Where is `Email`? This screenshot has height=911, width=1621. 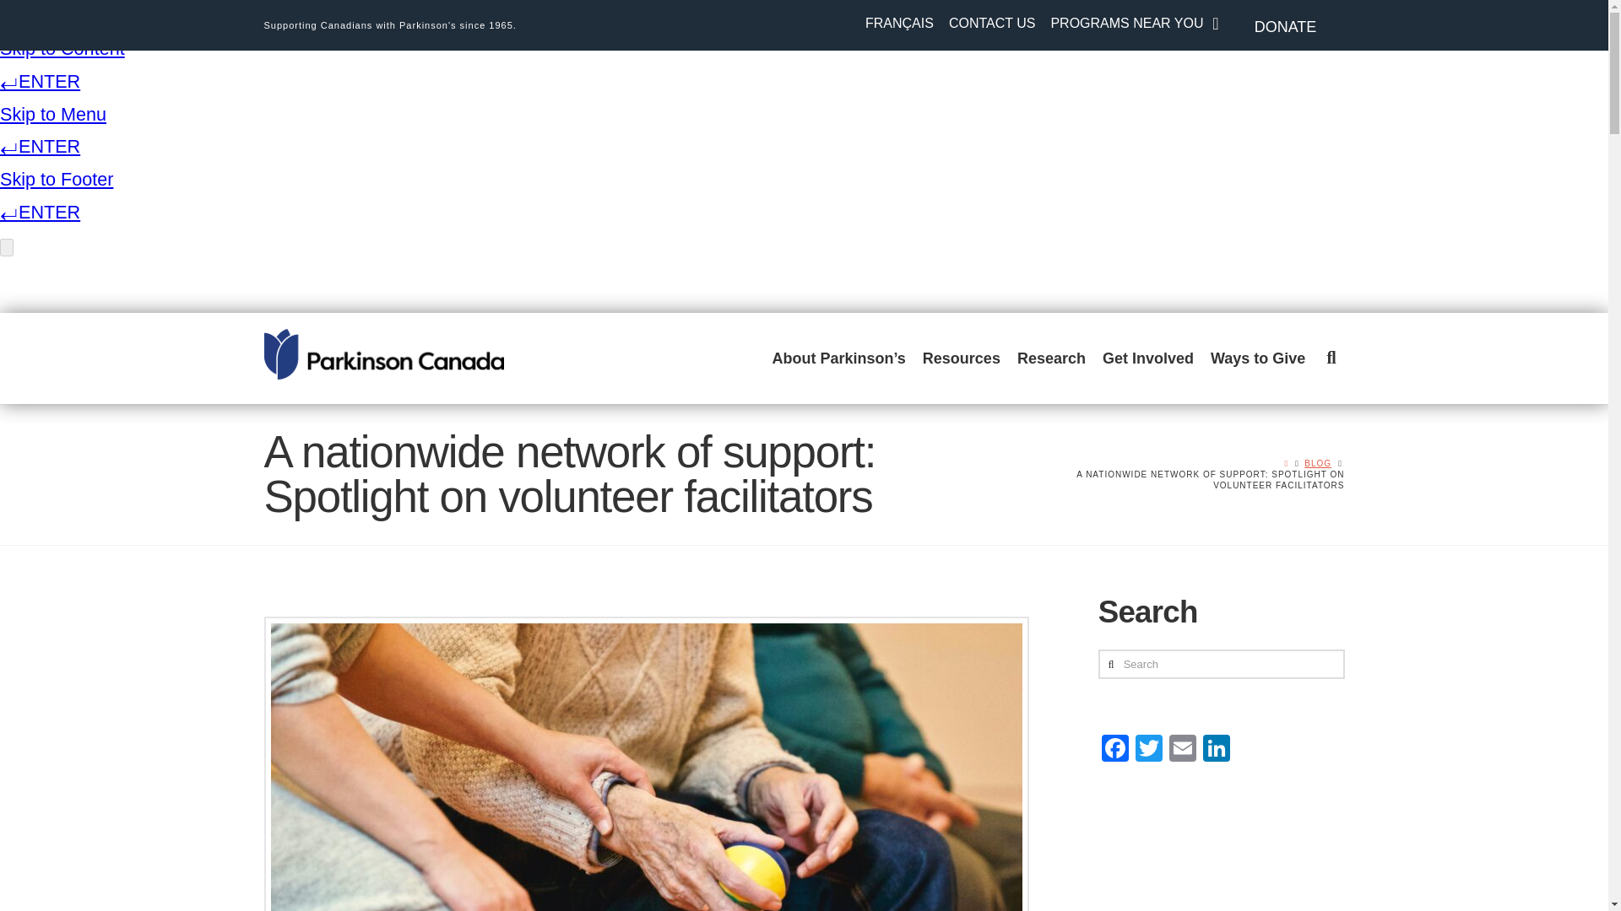
Email is located at coordinates (1182, 750).